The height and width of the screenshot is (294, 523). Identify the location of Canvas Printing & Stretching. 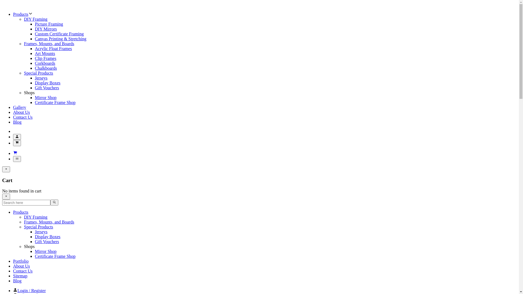
(60, 39).